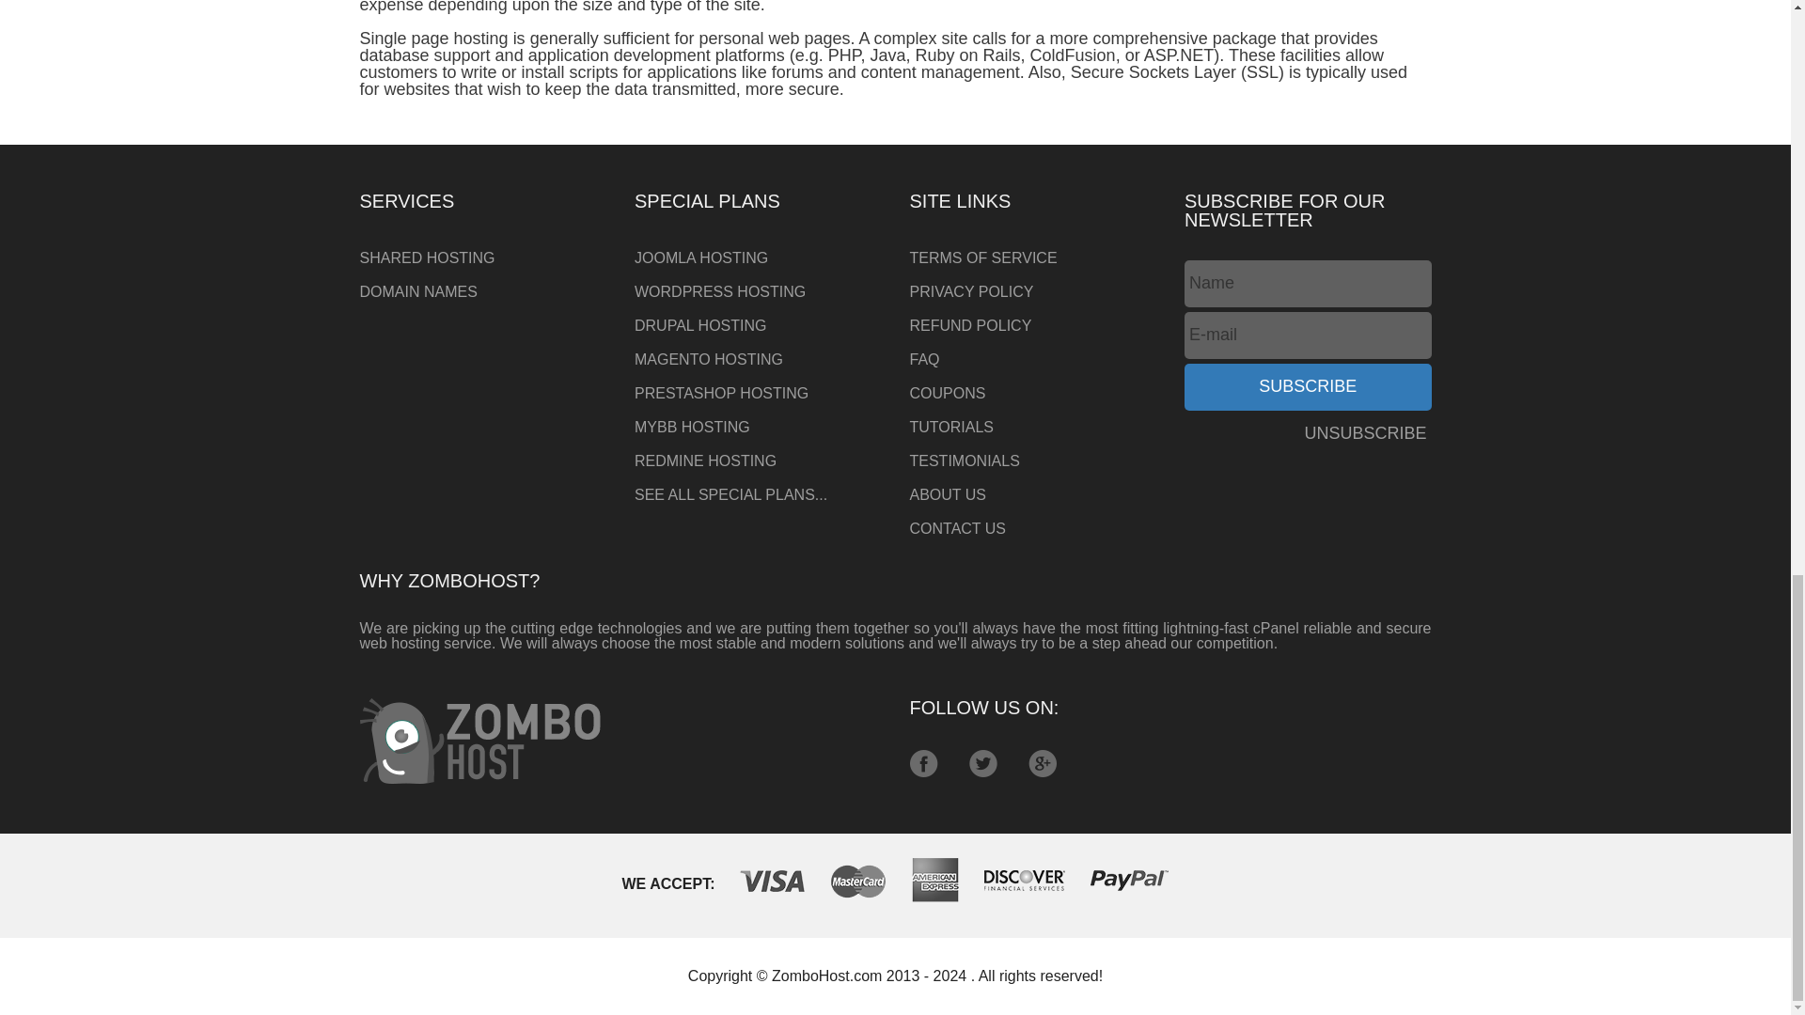 The height and width of the screenshot is (1015, 1805). What do you see at coordinates (934, 880) in the screenshot?
I see `American Express` at bounding box center [934, 880].